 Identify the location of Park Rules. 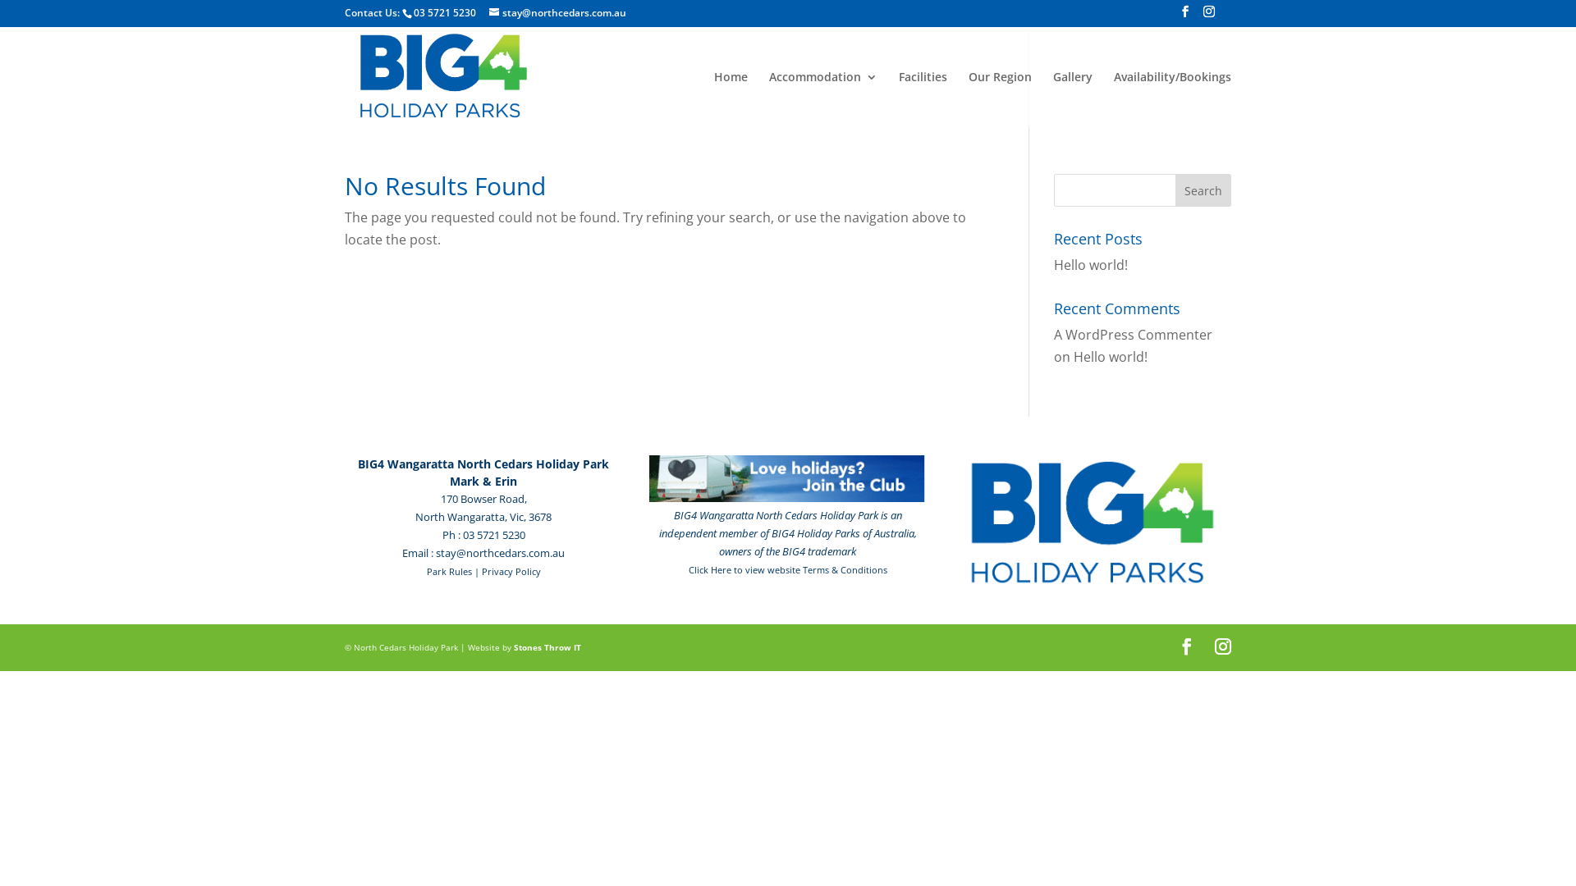
(450, 572).